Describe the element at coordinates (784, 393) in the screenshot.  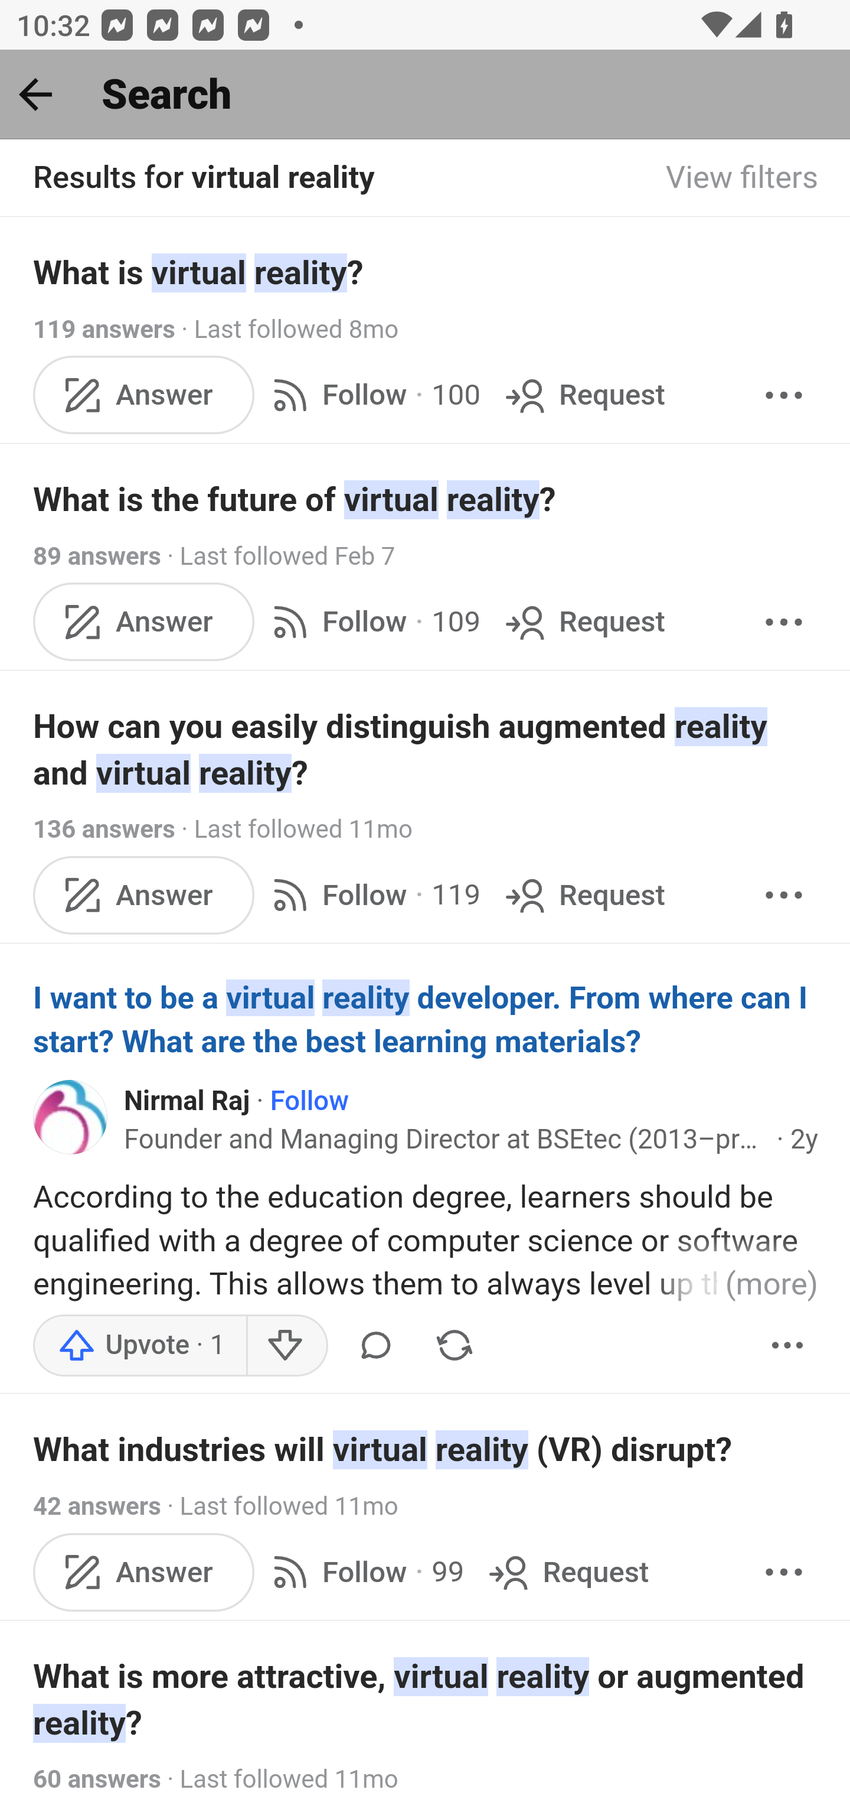
I see `More` at that location.